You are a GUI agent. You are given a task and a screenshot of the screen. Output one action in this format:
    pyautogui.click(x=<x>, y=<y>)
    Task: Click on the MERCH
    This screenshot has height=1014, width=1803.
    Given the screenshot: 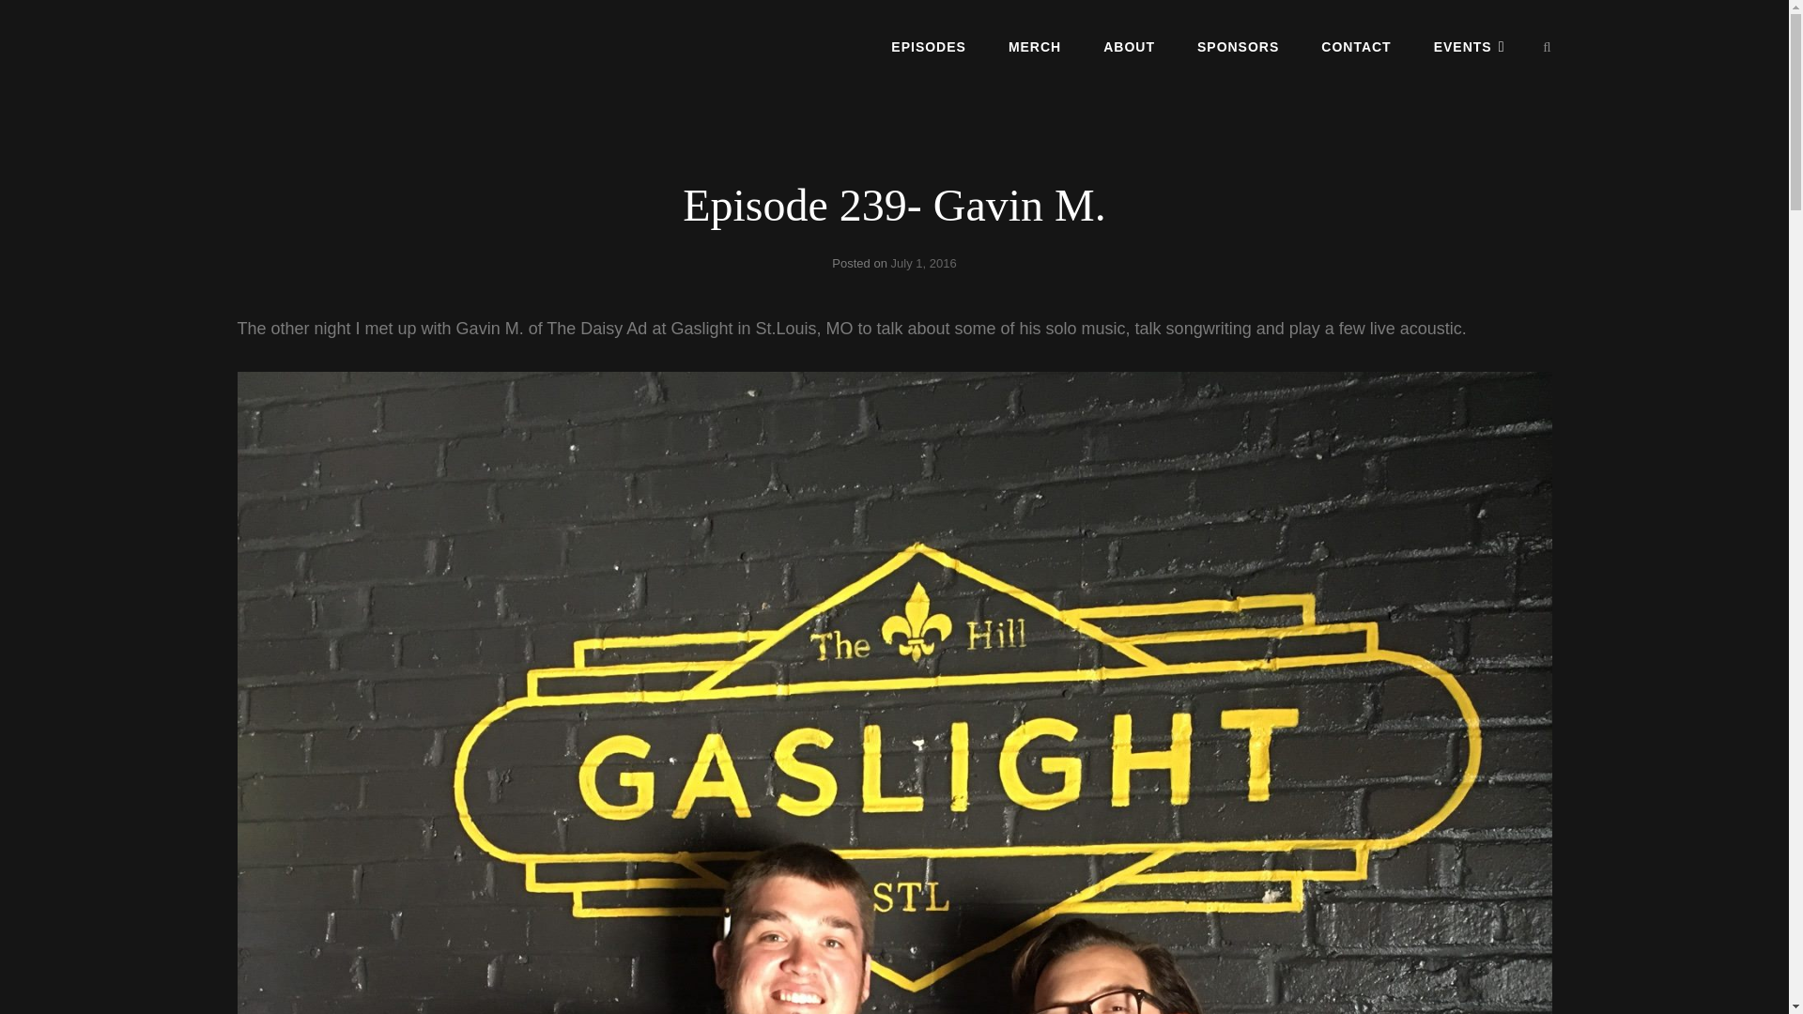 What is the action you would take?
    pyautogui.click(x=1035, y=46)
    